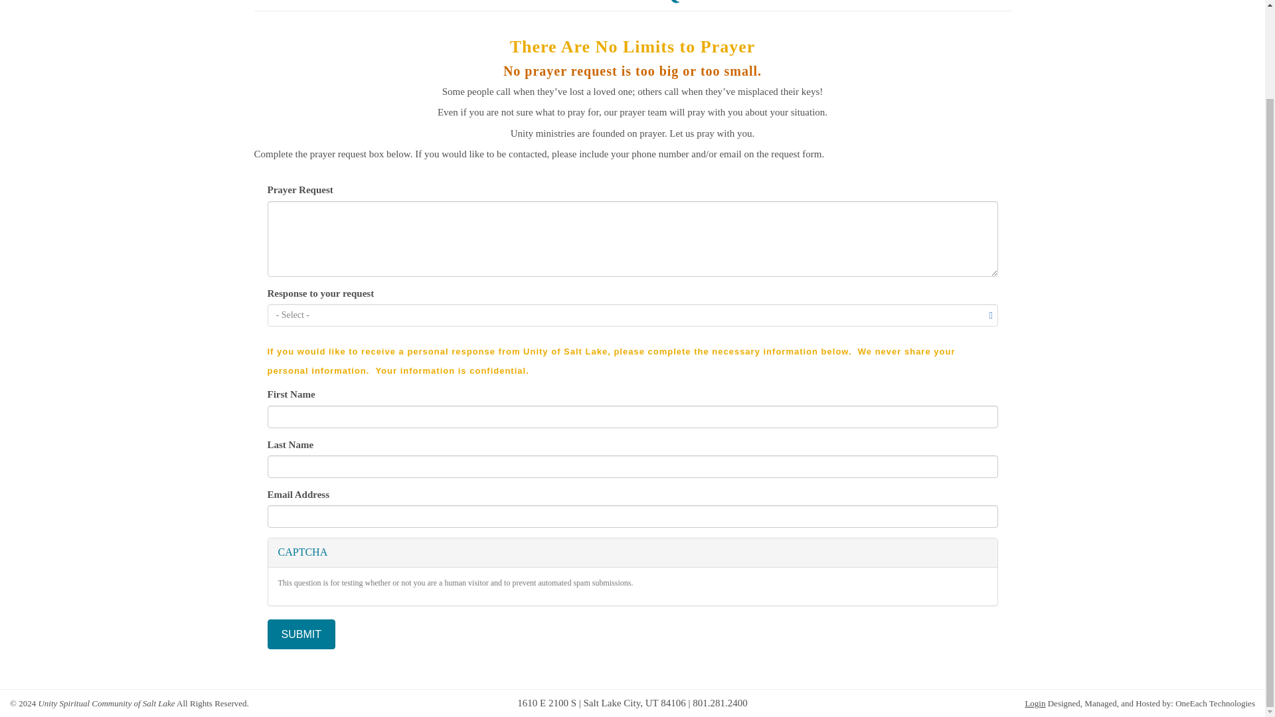 The image size is (1275, 717). I want to click on Login, so click(1035, 703).